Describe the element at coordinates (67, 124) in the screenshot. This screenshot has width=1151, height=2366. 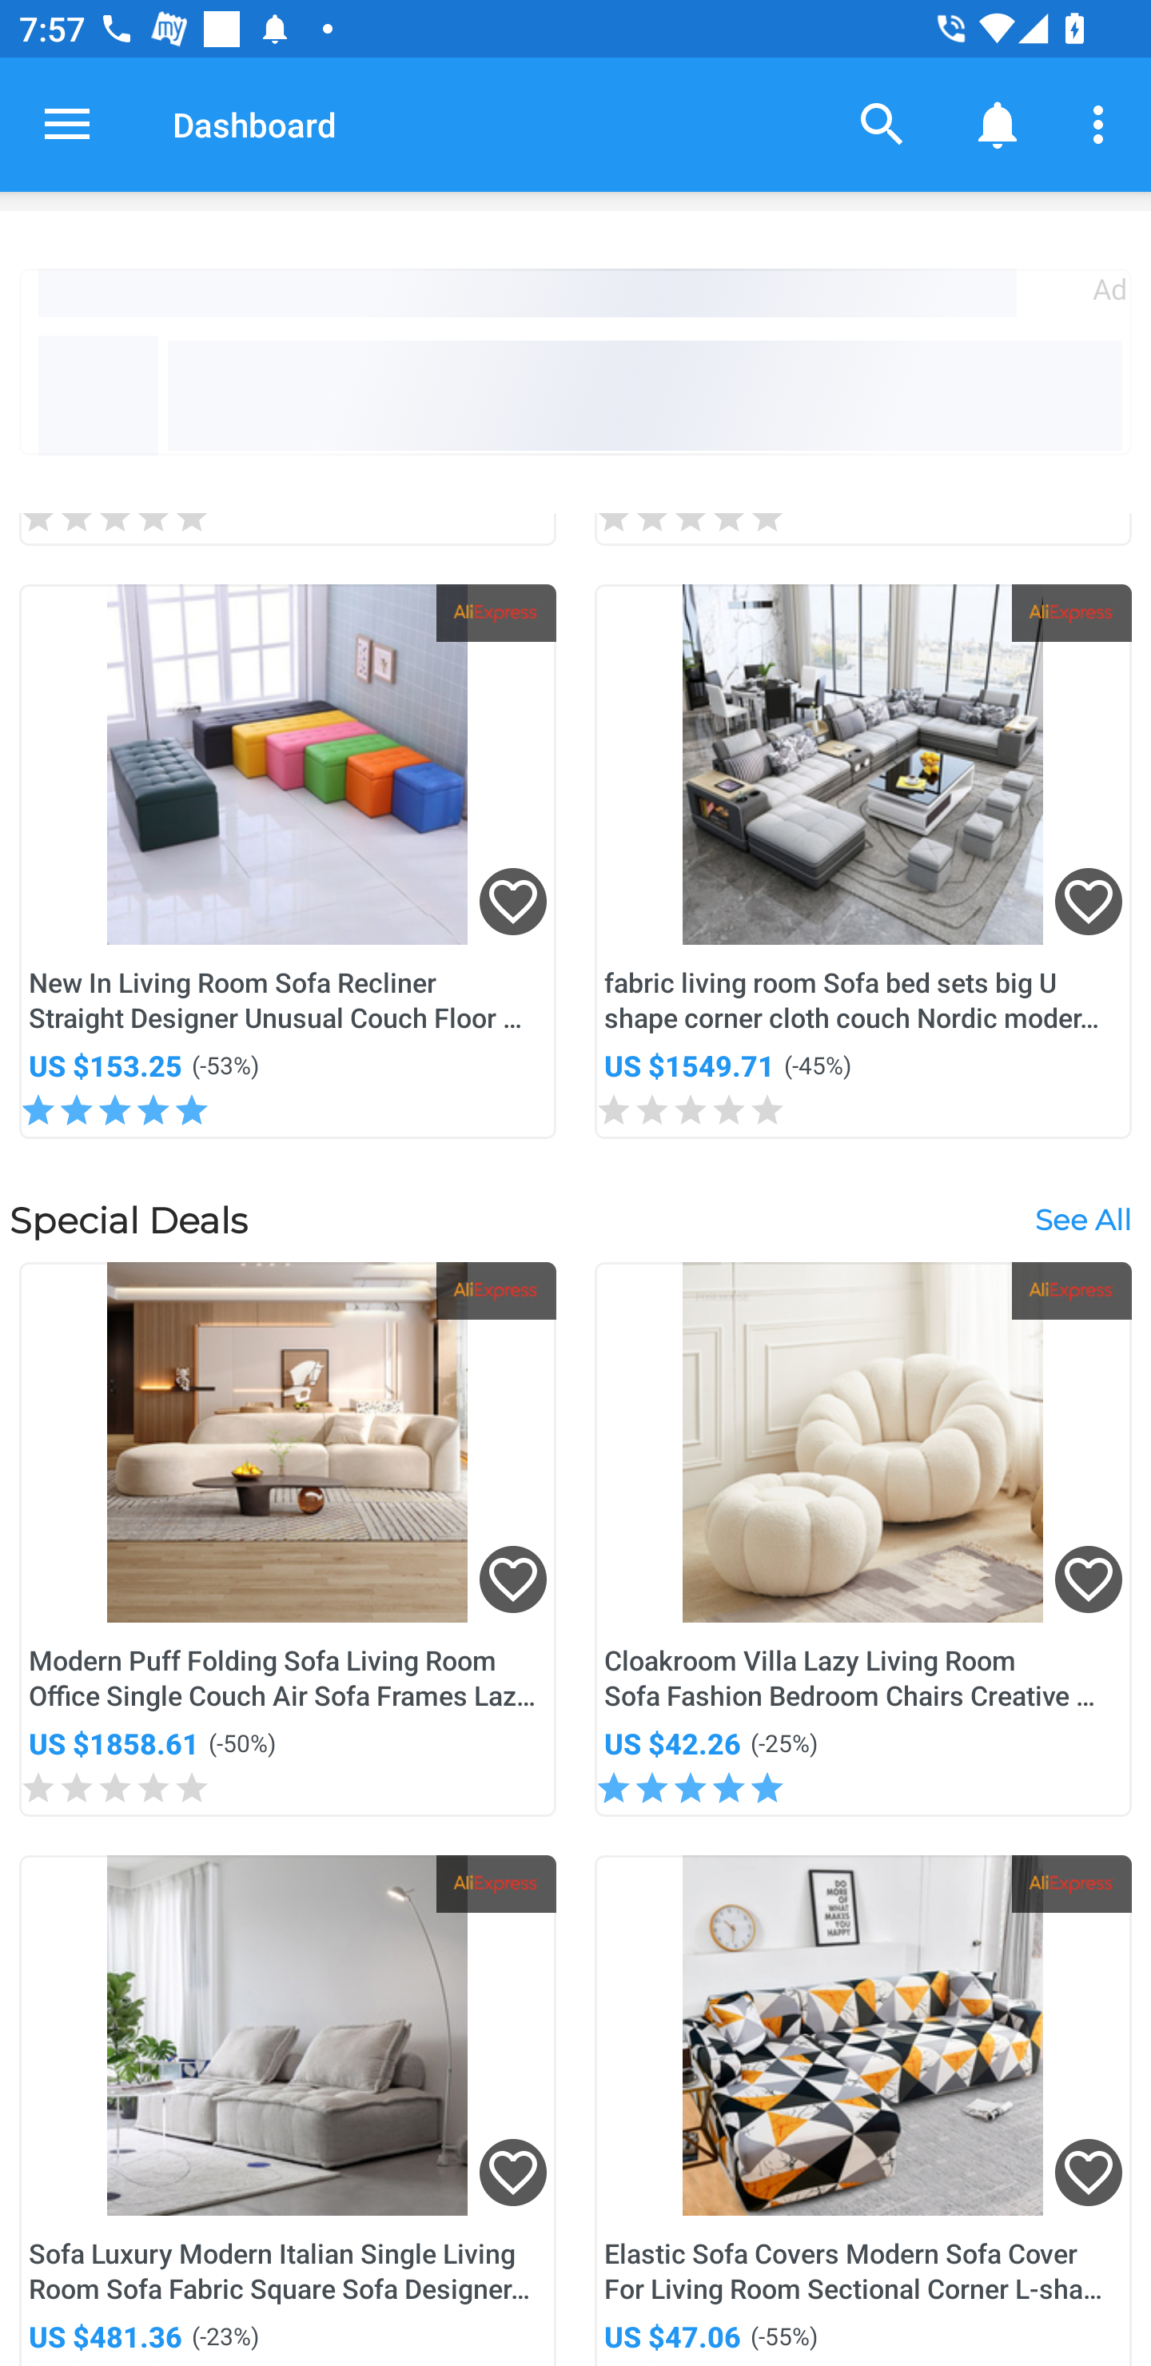
I see `Open navigation drawer` at that location.